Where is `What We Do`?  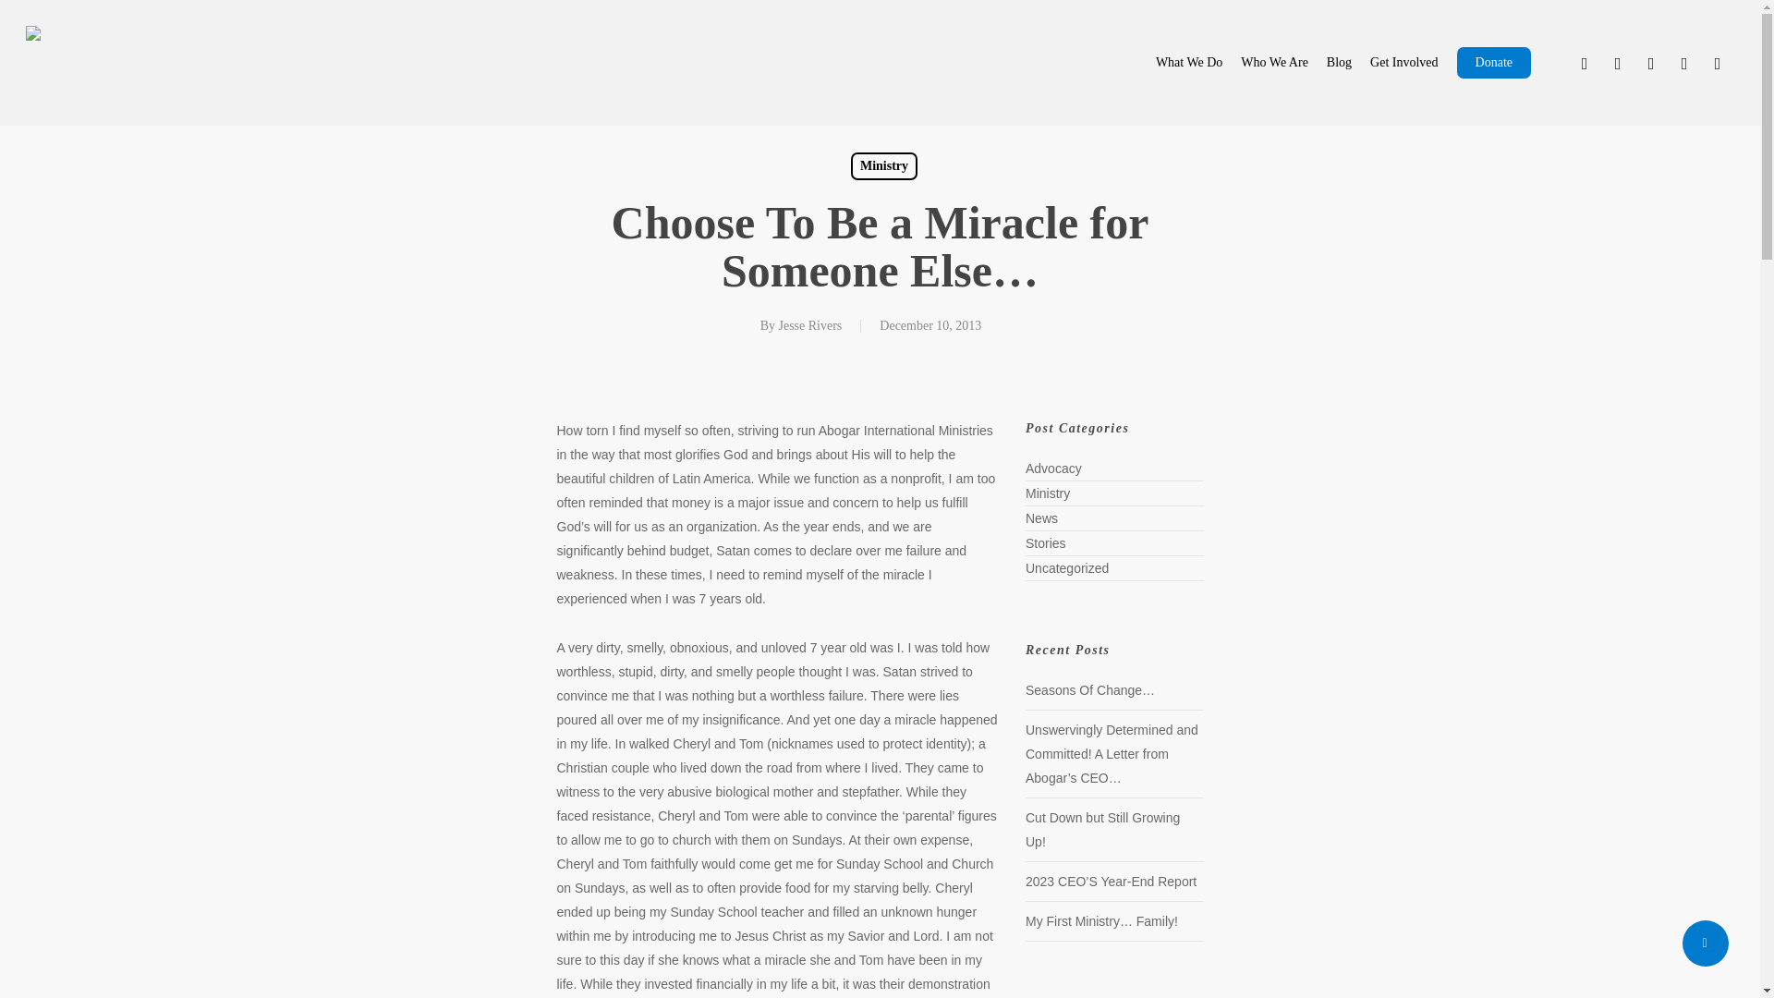
What We Do is located at coordinates (1188, 63).